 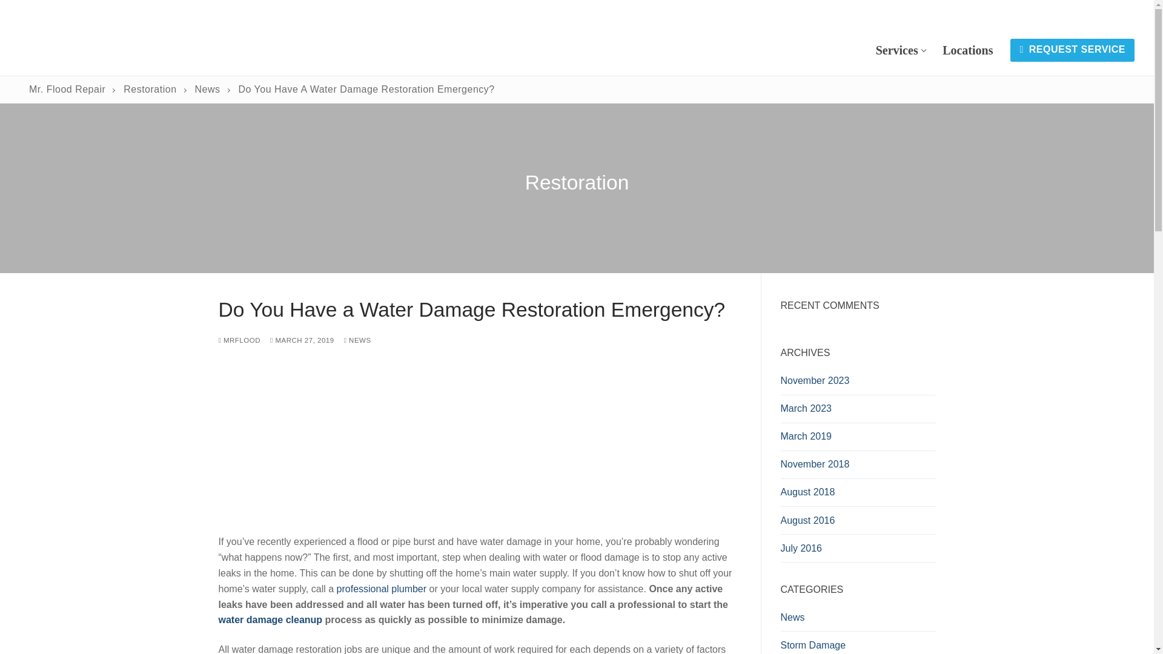 What do you see at coordinates (67, 89) in the screenshot?
I see `Go to Mr. Flood Repair.` at bounding box center [67, 89].